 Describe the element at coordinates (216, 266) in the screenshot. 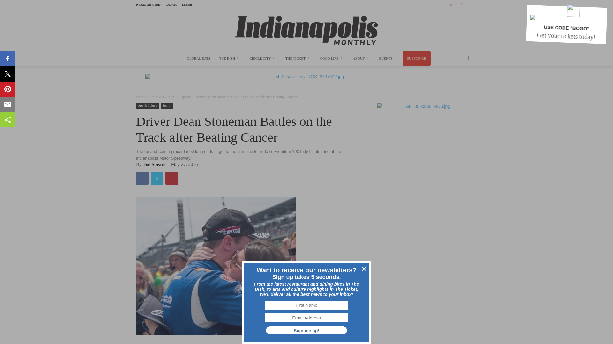

I see `Dean Stoneman` at that location.